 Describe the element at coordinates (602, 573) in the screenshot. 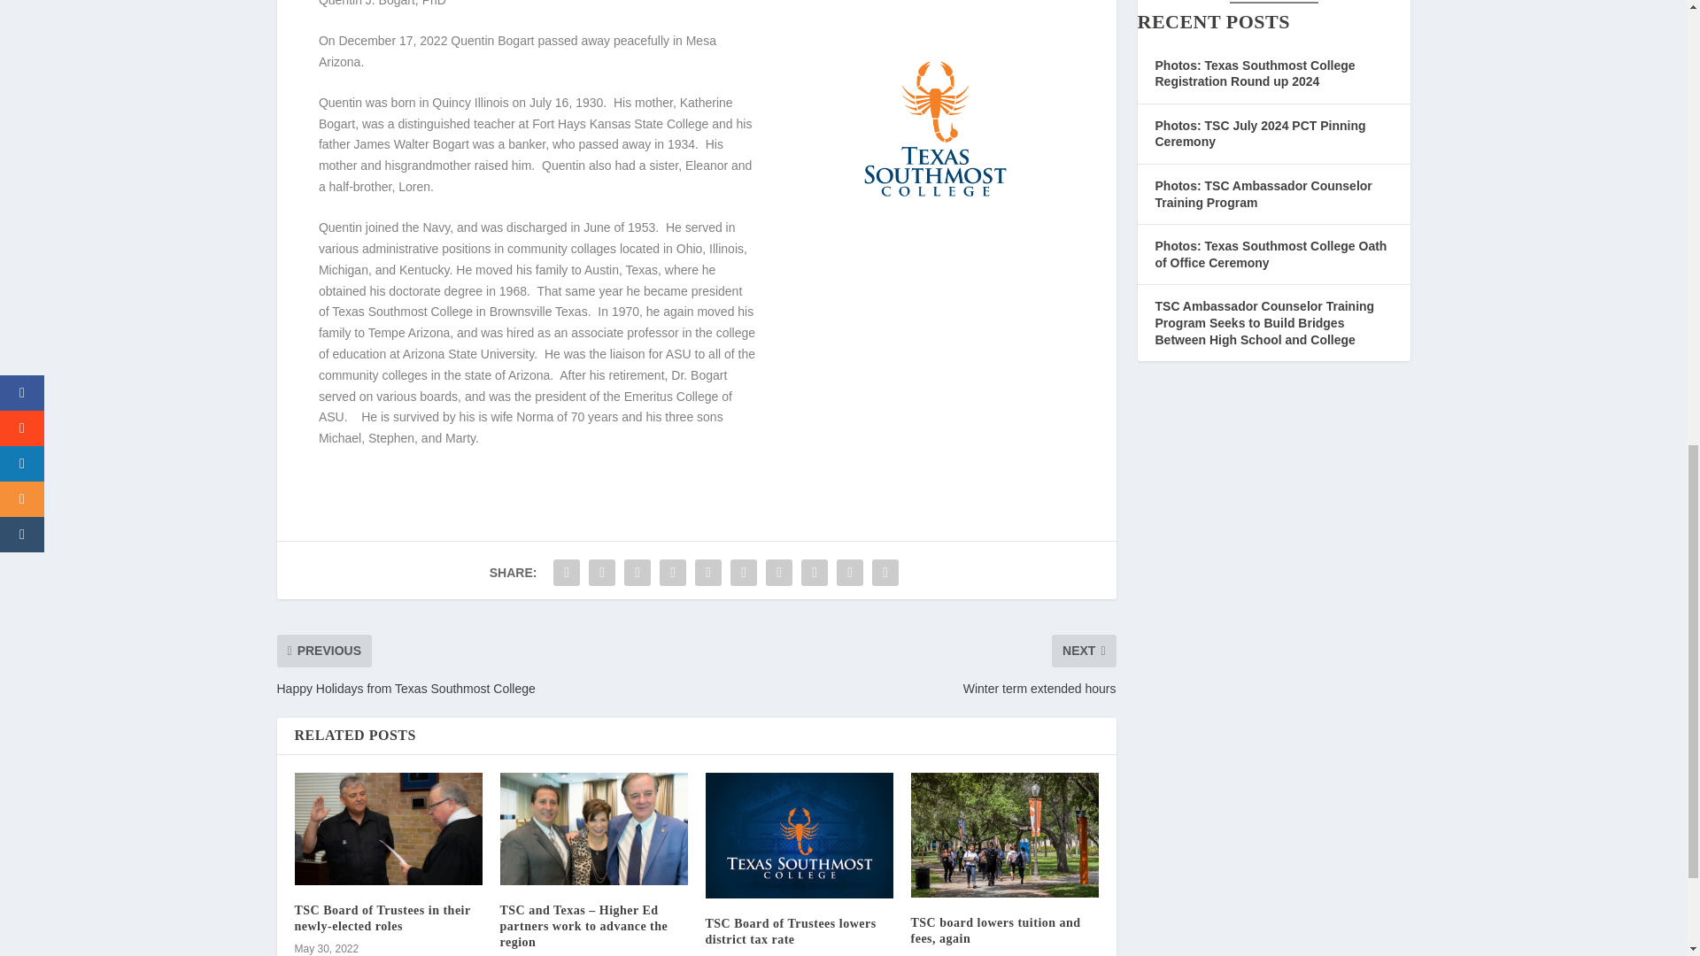

I see `Share "Obituary: Quentin J. Bogart, PhD" via Twitter` at that location.